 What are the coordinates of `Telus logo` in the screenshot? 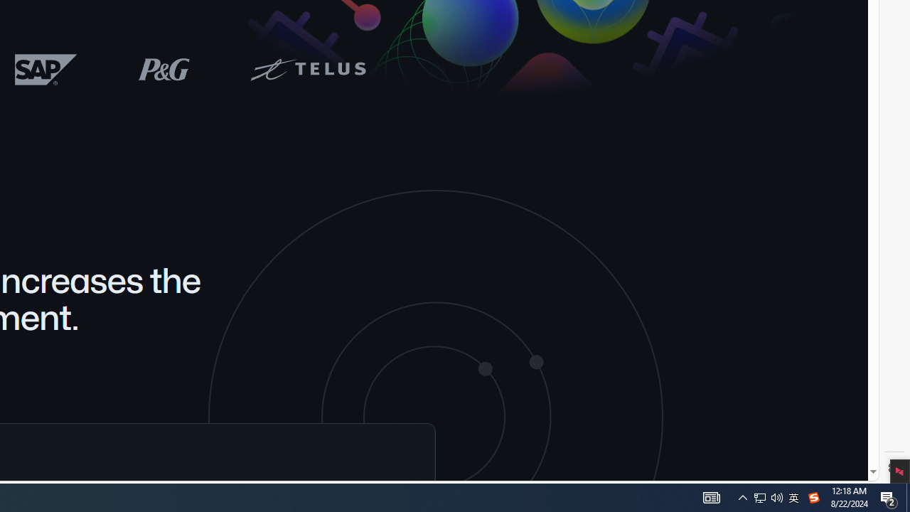 It's located at (307, 68).